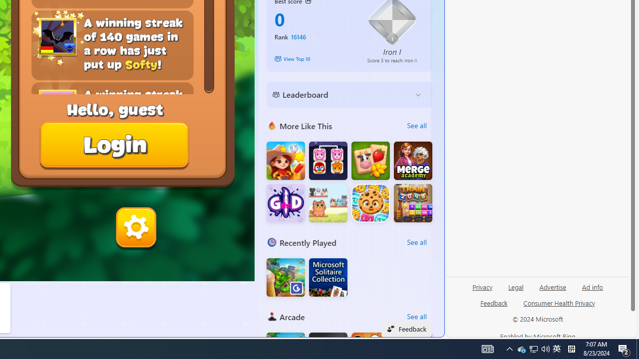 The image size is (639, 359). I want to click on Guess the Drawing, so click(286, 203).